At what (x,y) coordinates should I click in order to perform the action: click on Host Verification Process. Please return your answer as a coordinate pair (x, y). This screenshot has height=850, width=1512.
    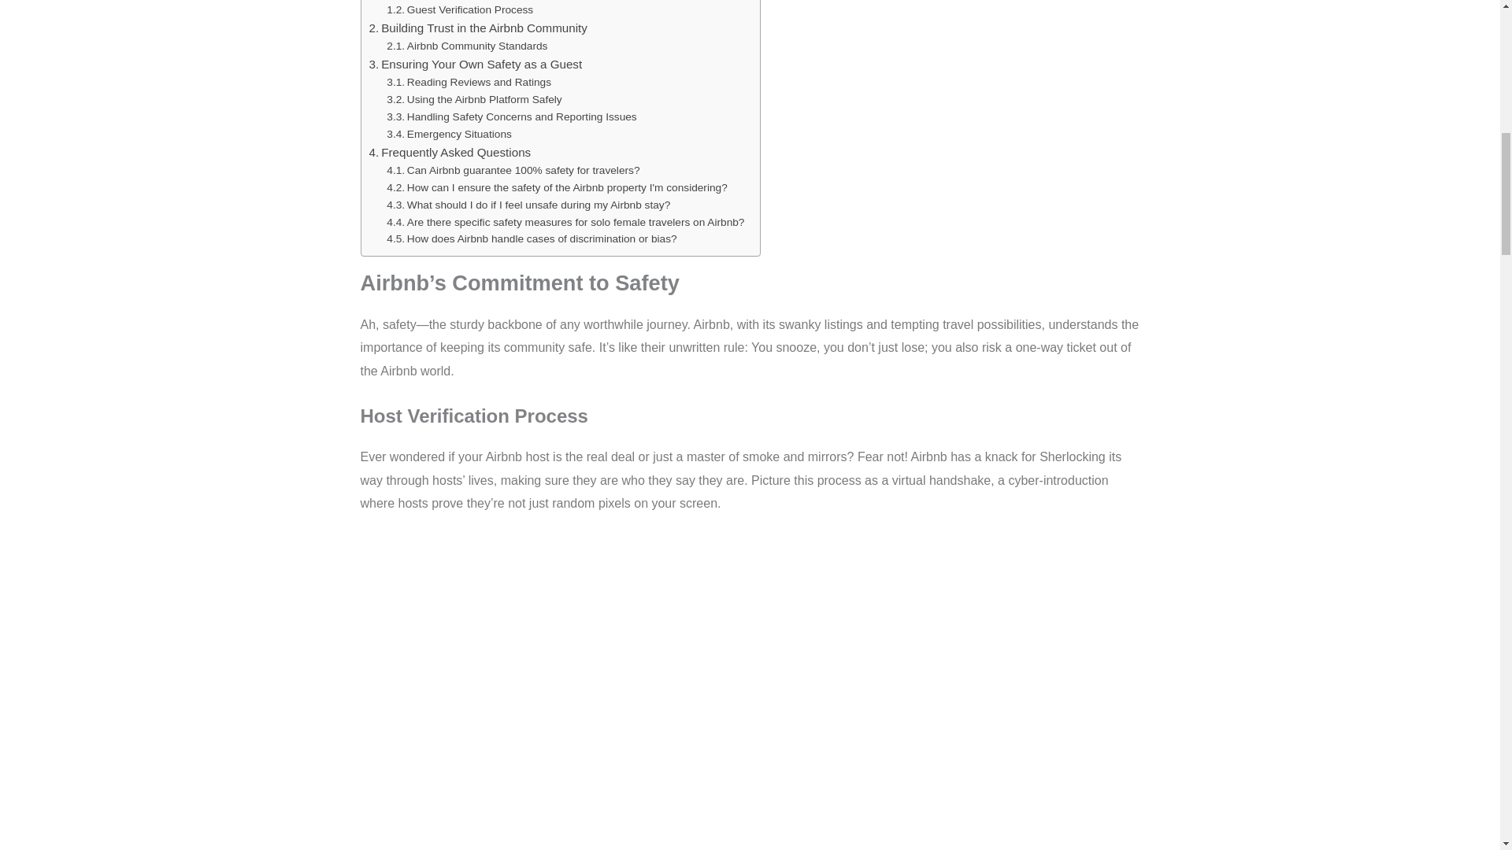
    Looking at the image, I should click on (457, 1).